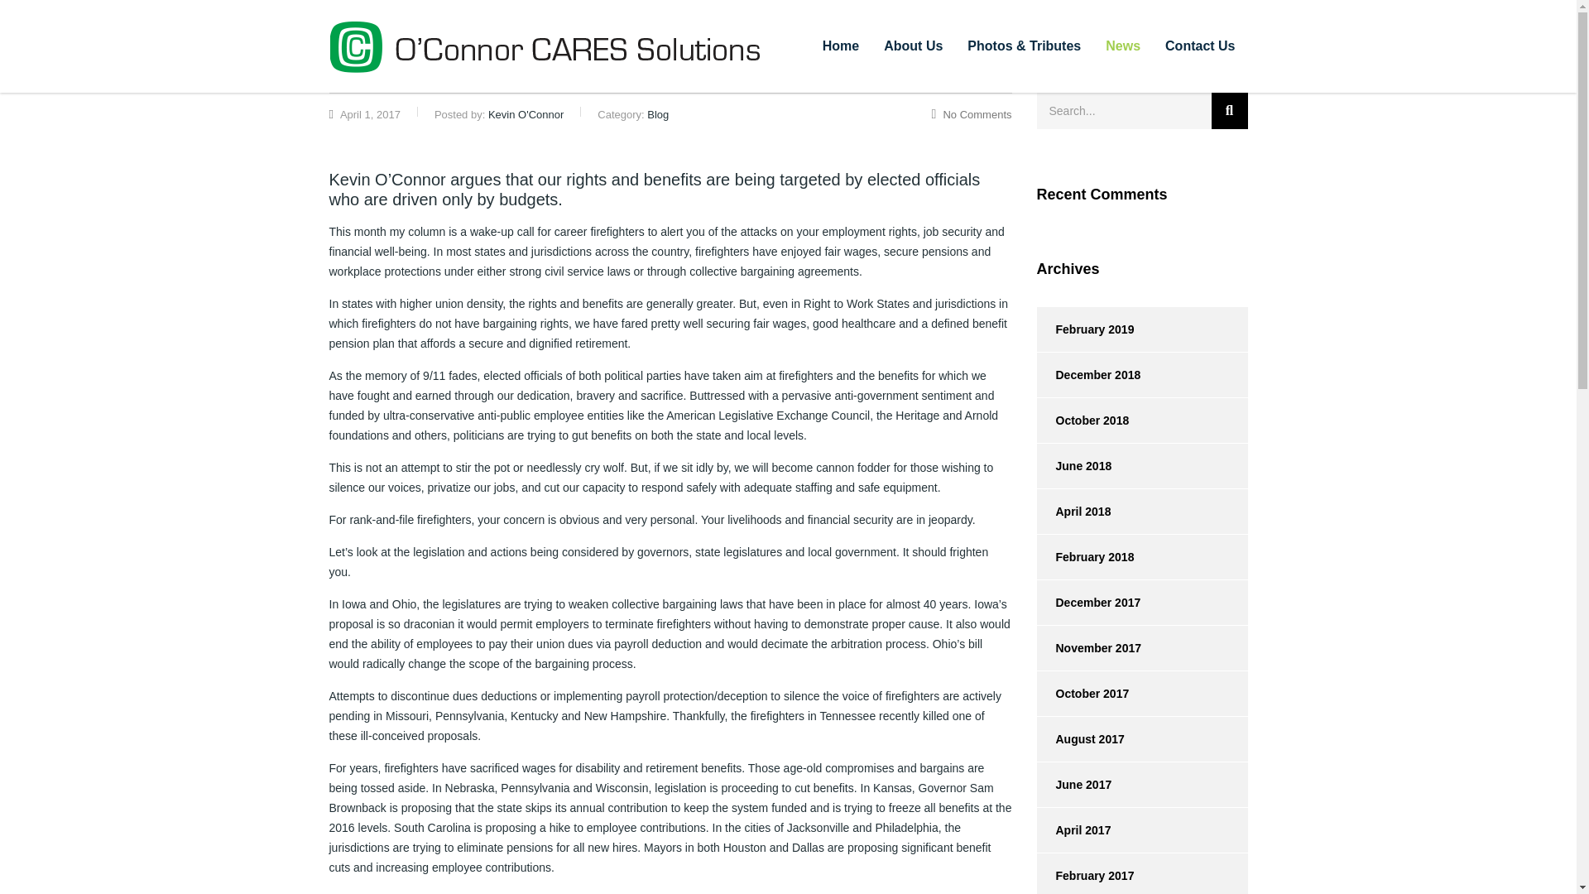 This screenshot has height=894, width=1589. I want to click on Home, so click(841, 46).